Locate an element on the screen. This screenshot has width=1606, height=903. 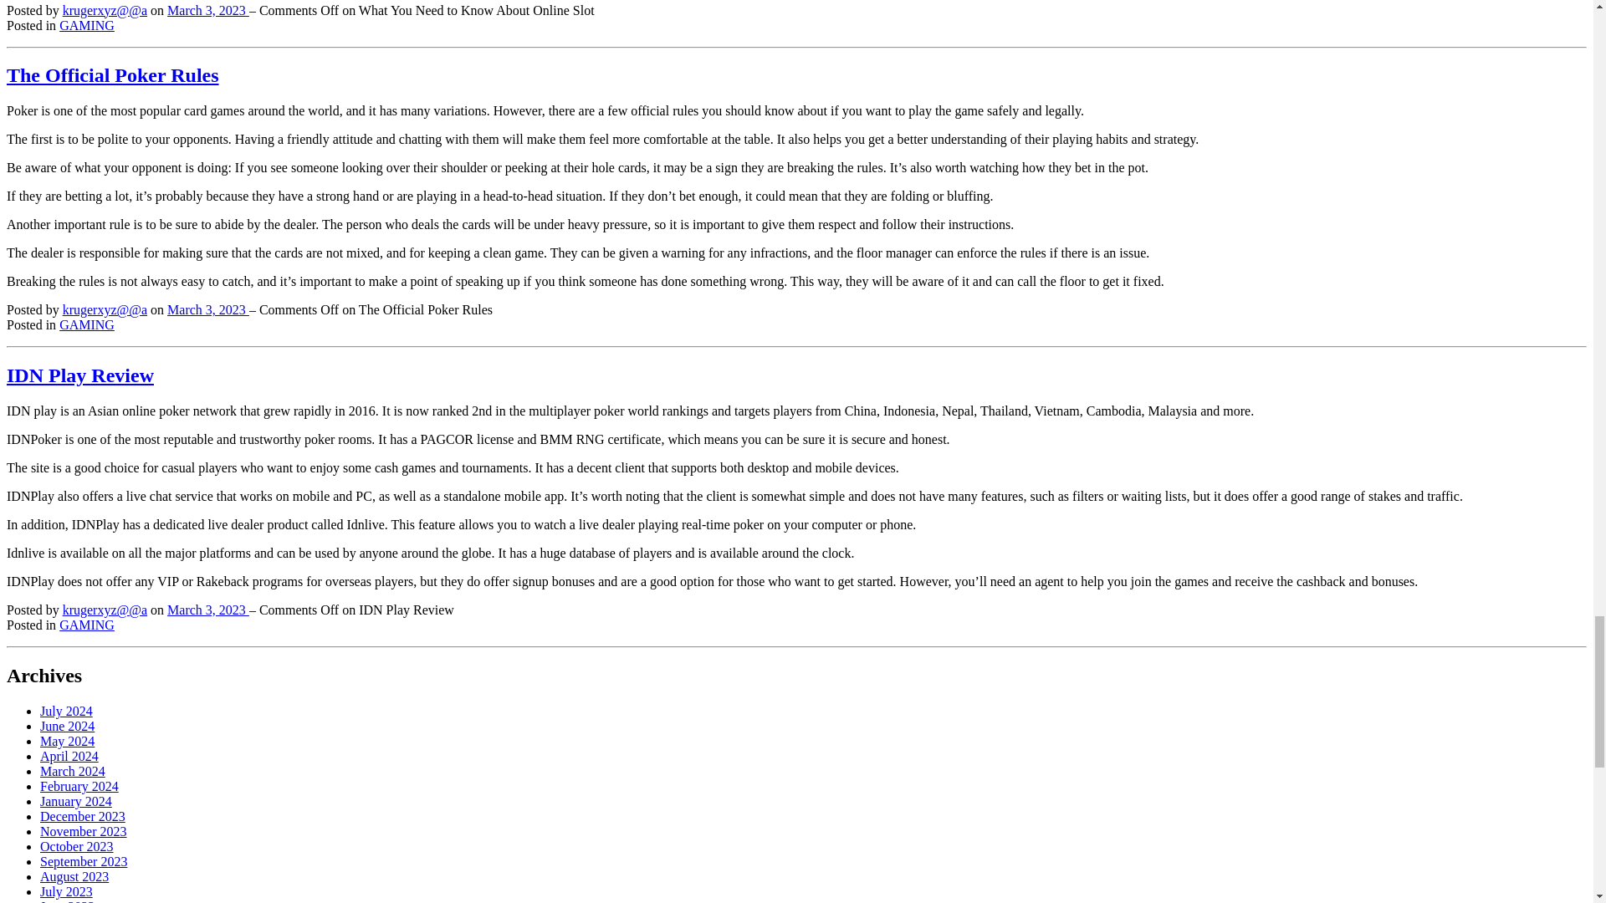
May 2024 is located at coordinates (67, 741).